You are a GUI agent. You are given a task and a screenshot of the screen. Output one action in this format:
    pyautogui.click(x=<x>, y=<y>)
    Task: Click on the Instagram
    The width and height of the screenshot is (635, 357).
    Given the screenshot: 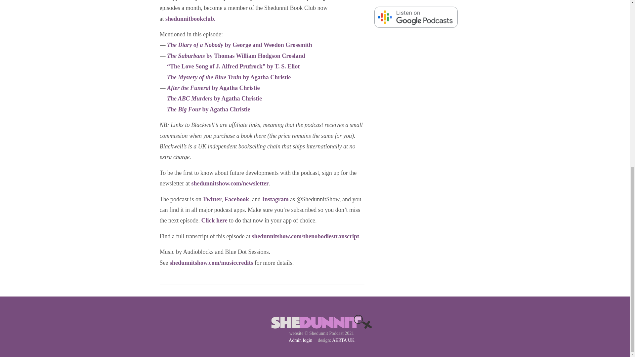 What is the action you would take?
    pyautogui.click(x=275, y=199)
    